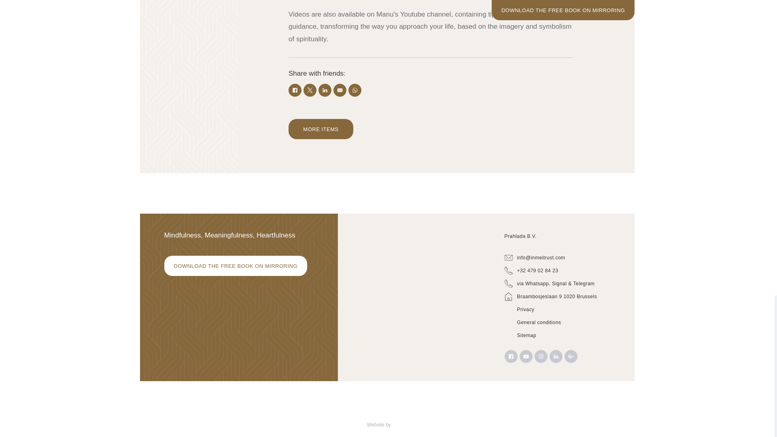 Image resolution: width=777 pixels, height=437 pixels. What do you see at coordinates (379, 425) in the screenshot?
I see `Website by` at bounding box center [379, 425].